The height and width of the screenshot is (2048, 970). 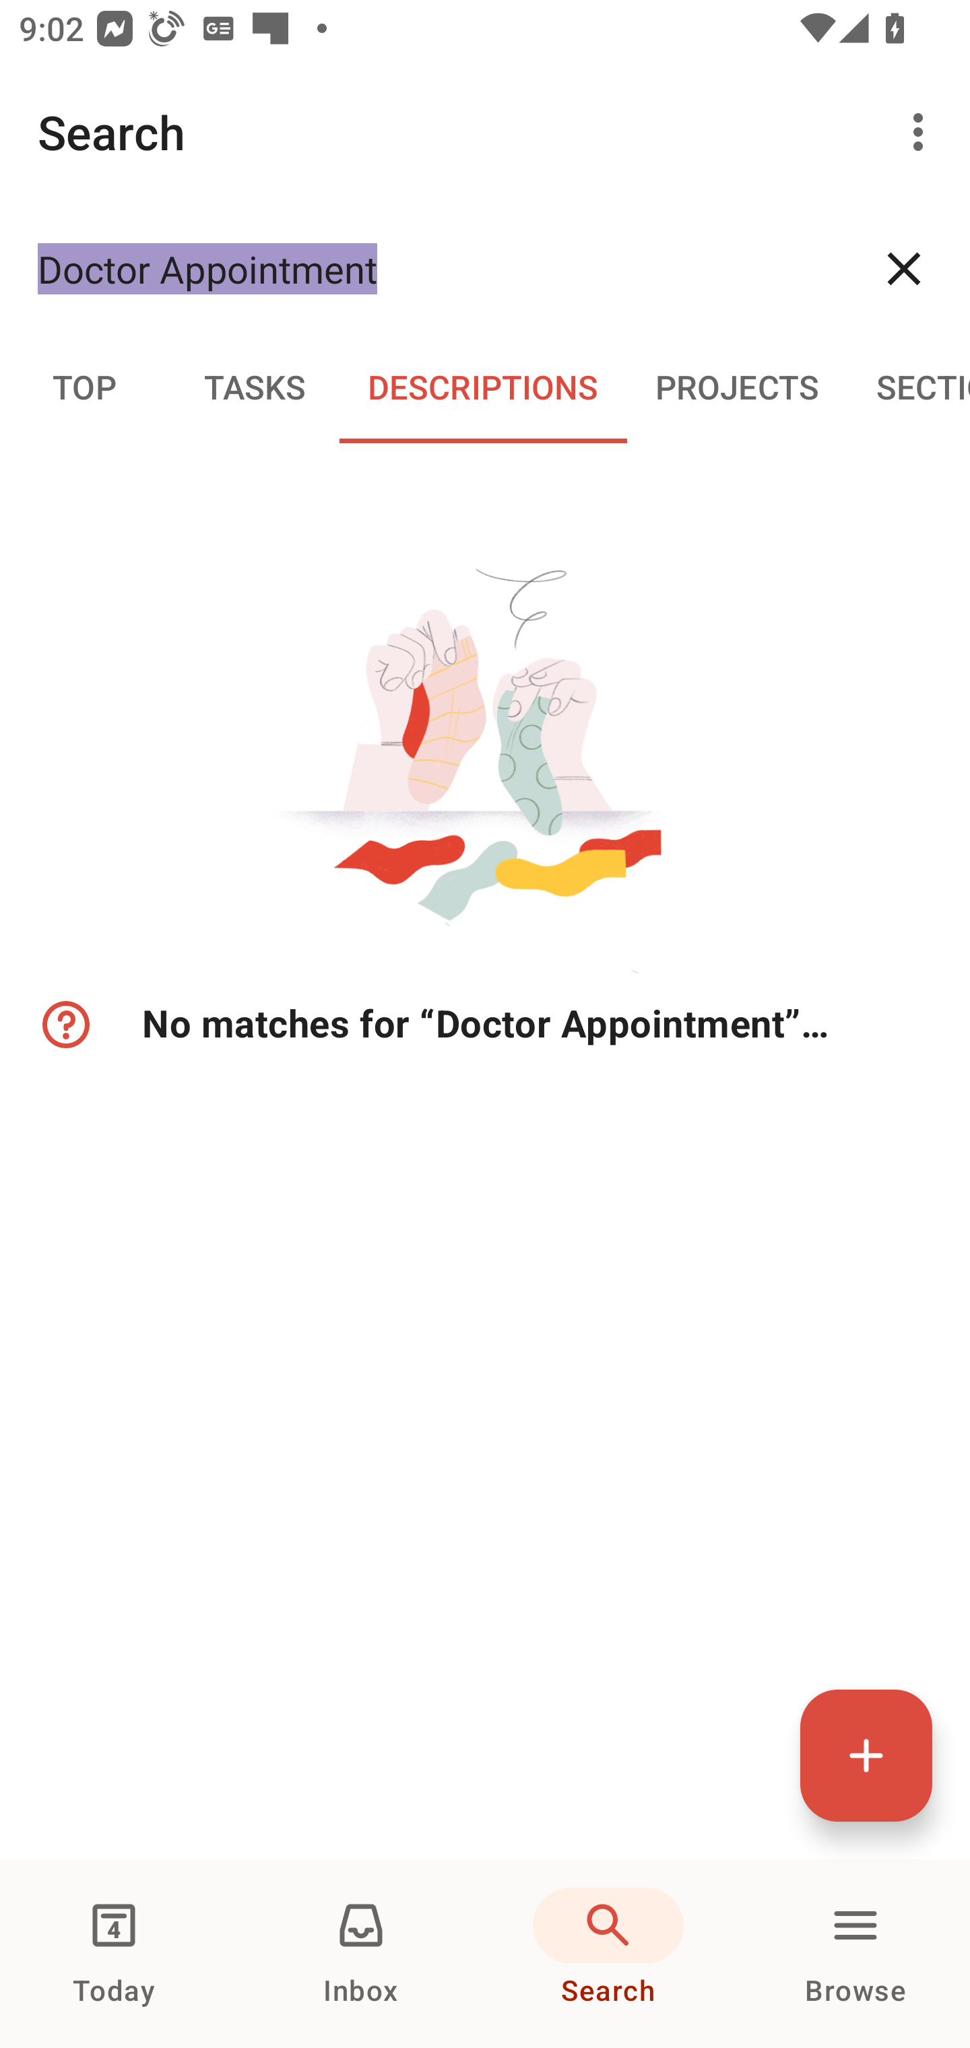 I want to click on More options, so click(x=923, y=132).